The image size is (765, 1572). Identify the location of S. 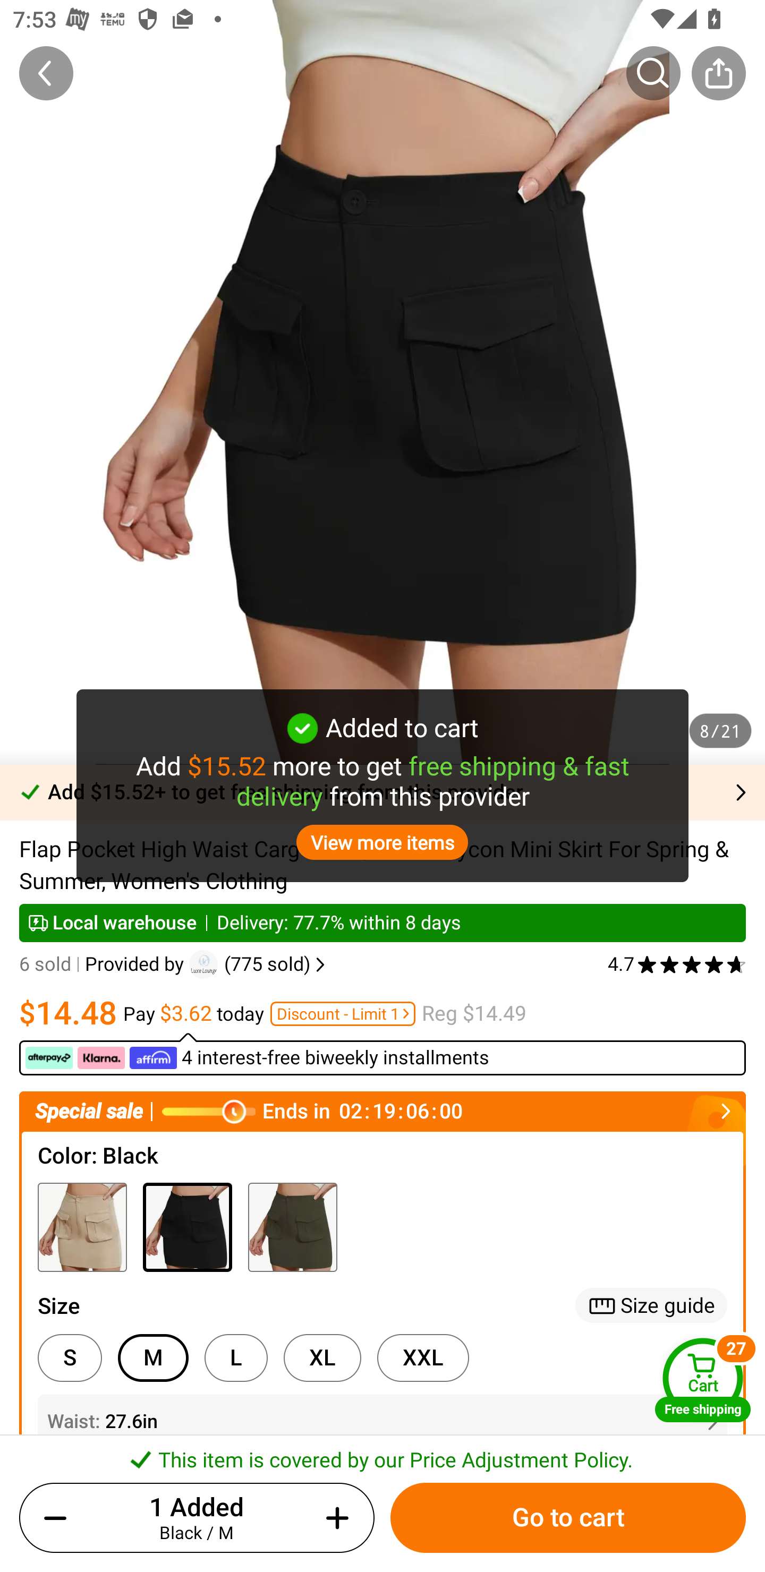
(69, 1358).